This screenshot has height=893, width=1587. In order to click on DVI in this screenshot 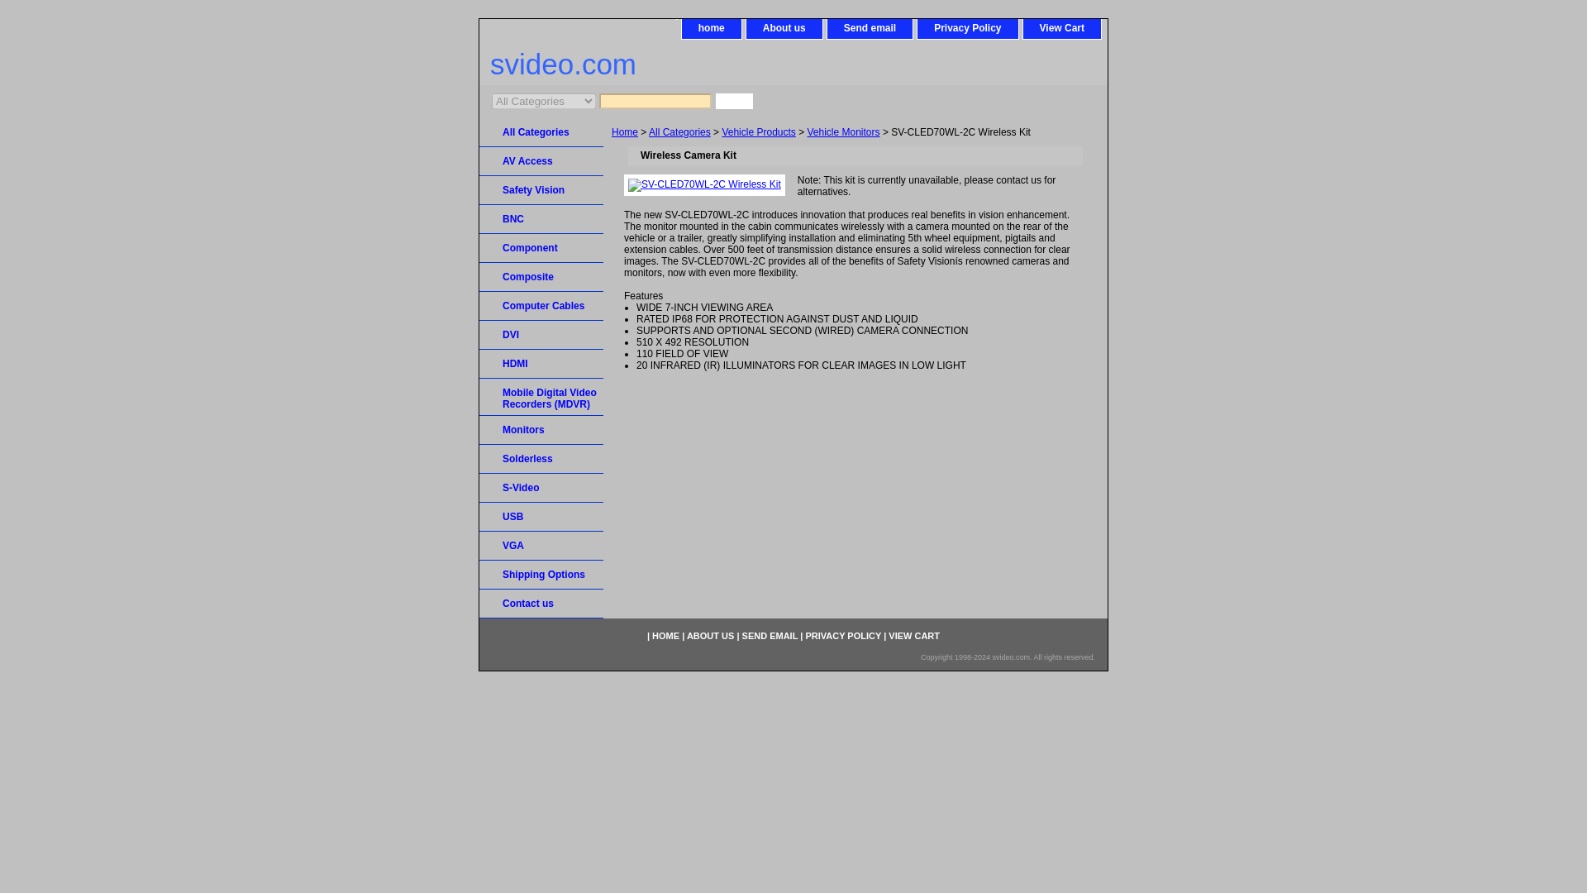, I will do `click(541, 335)`.